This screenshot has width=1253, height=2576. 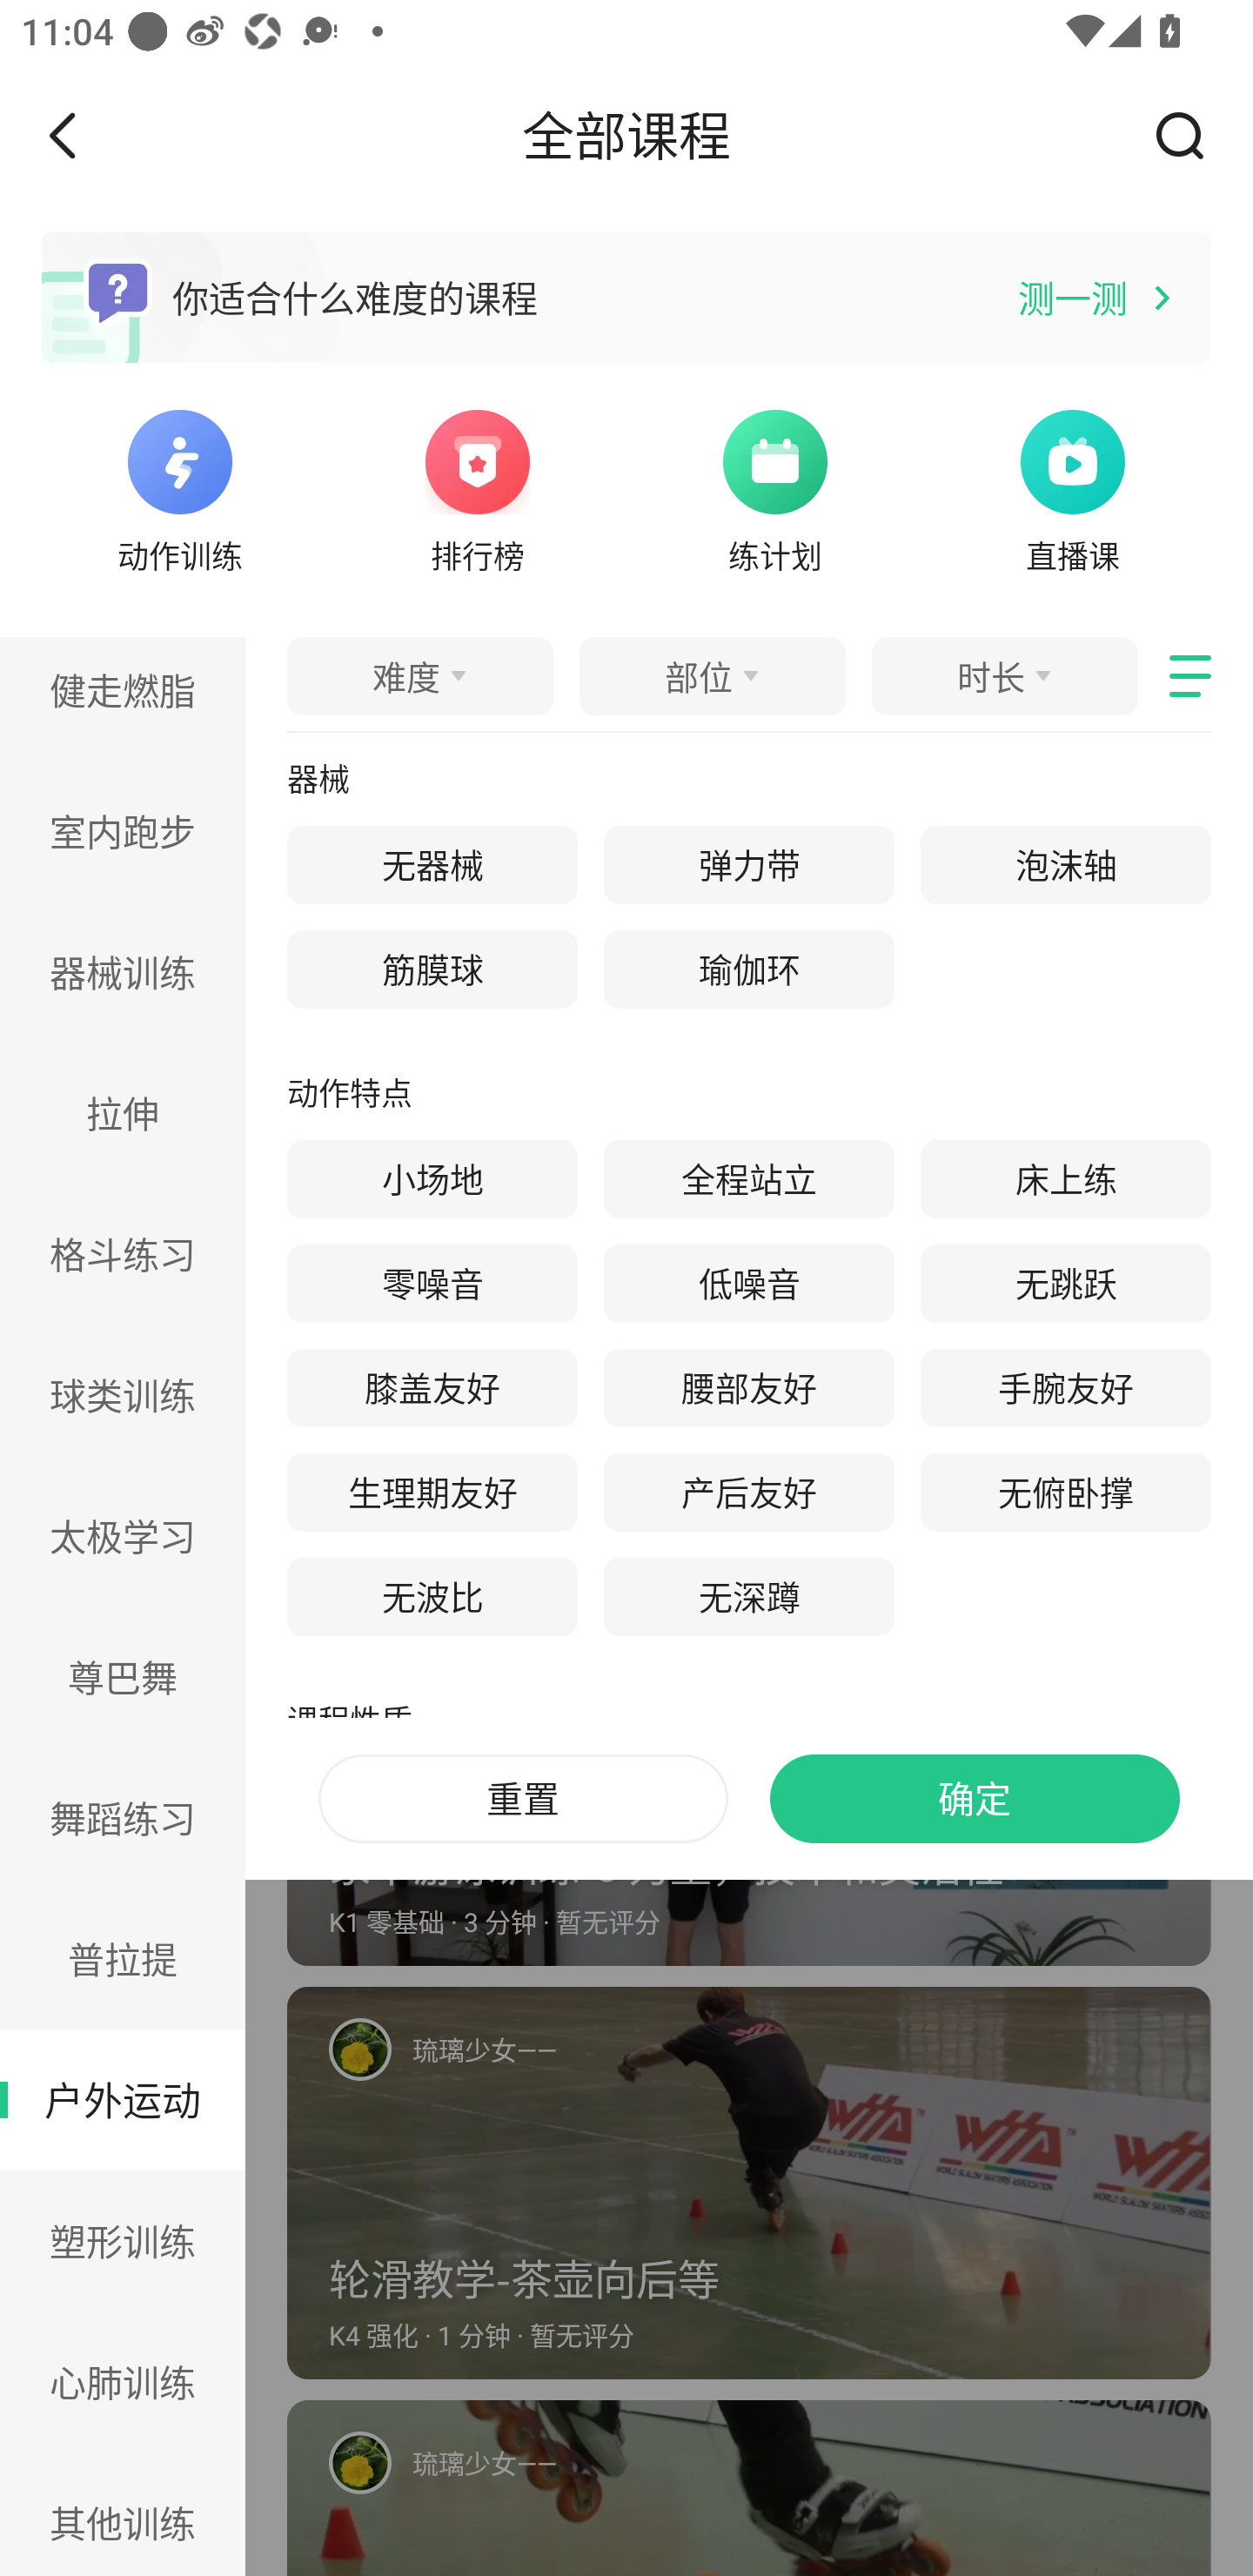 What do you see at coordinates (432, 865) in the screenshot?
I see `无器械` at bounding box center [432, 865].